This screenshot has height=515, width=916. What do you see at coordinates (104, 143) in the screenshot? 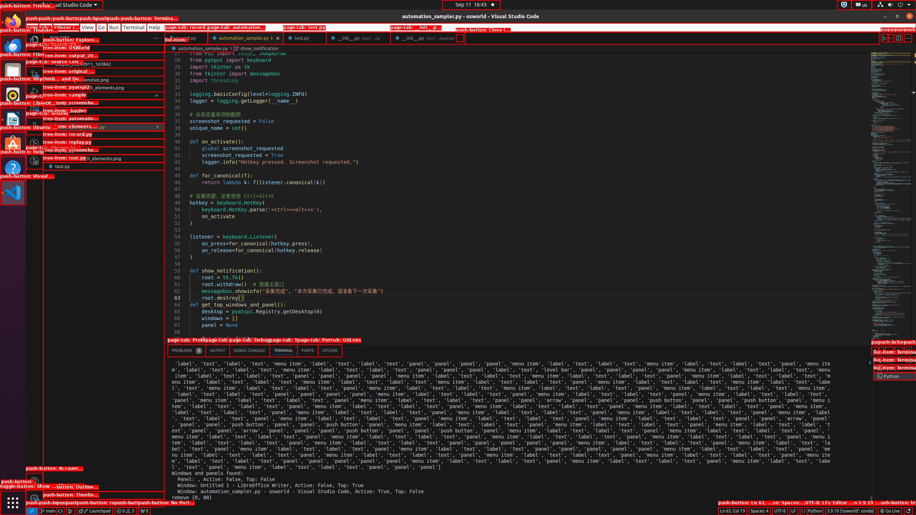
I see `record.py` at bounding box center [104, 143].